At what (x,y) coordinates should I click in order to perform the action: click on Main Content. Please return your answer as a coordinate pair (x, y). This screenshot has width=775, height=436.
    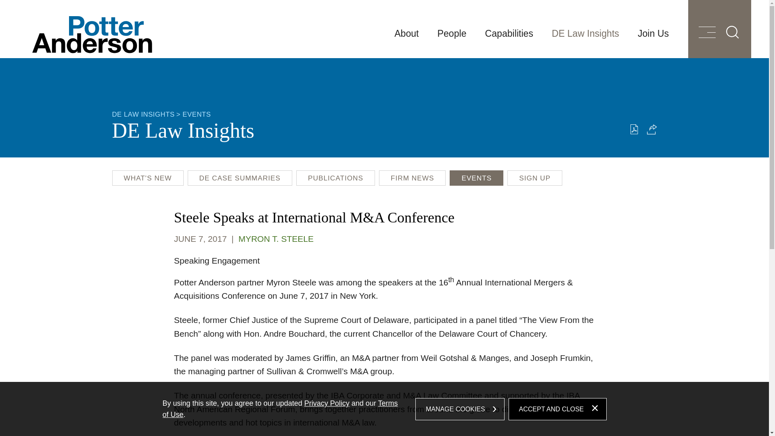
    Looking at the image, I should click on (353, 10).